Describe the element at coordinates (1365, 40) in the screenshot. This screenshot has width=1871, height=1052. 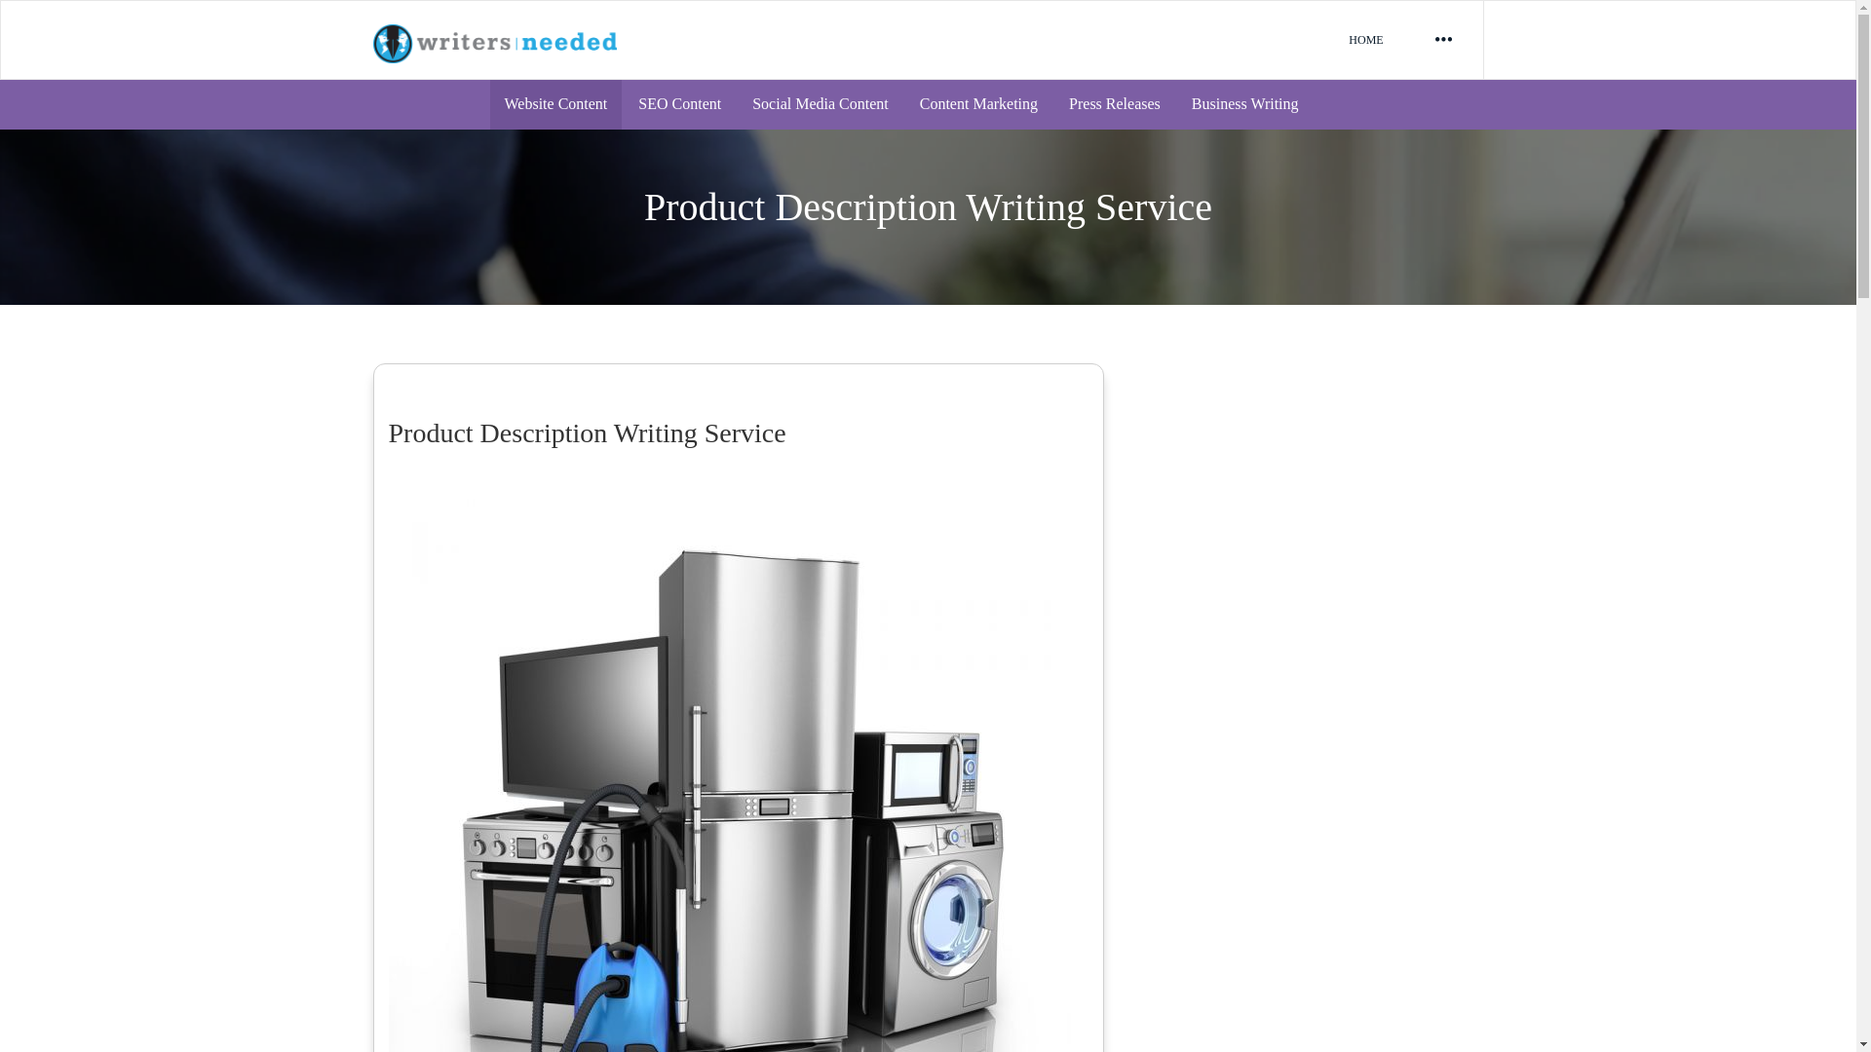
I see `Home` at that location.